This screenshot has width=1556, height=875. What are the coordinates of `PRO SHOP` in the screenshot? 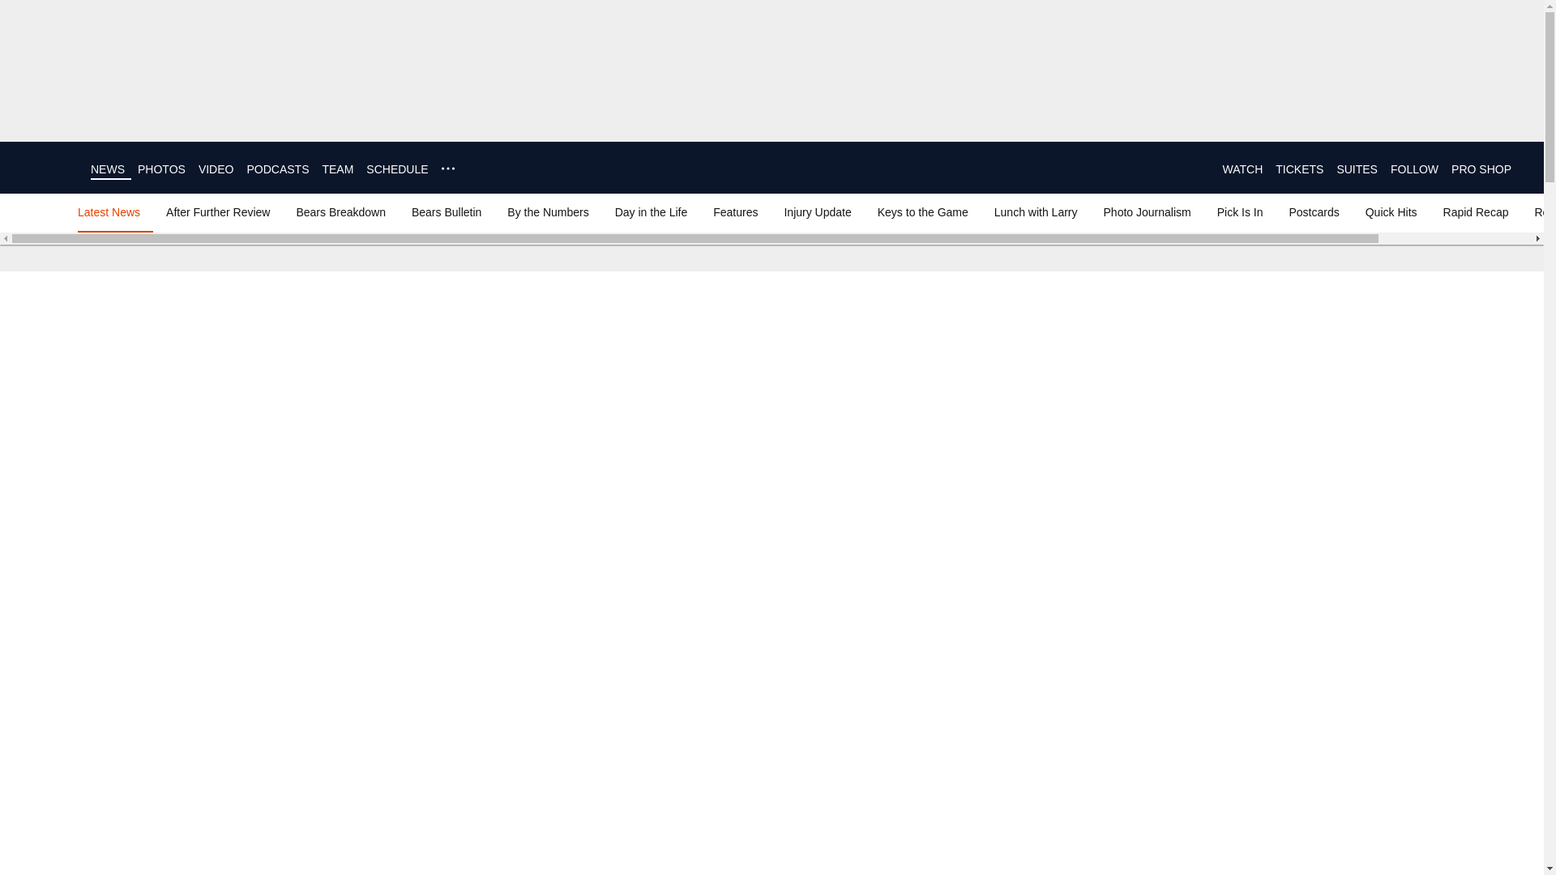 It's located at (1481, 169).